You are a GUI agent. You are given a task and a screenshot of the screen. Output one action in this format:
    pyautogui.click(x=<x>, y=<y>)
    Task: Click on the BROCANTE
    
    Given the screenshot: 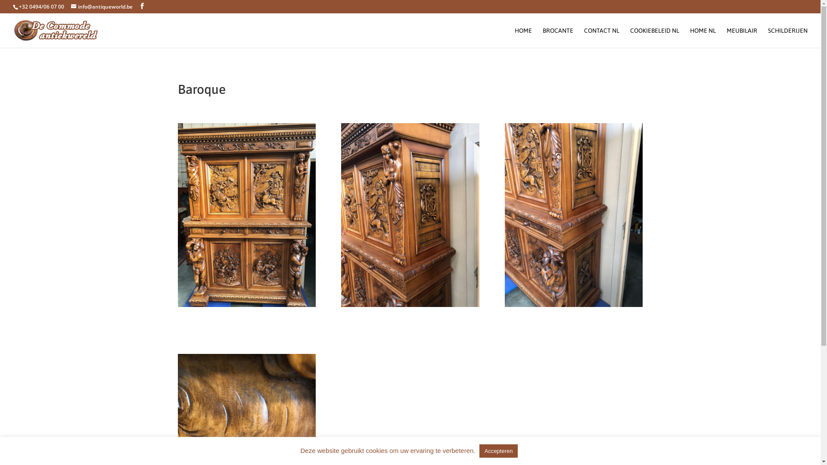 What is the action you would take?
    pyautogui.click(x=558, y=38)
    